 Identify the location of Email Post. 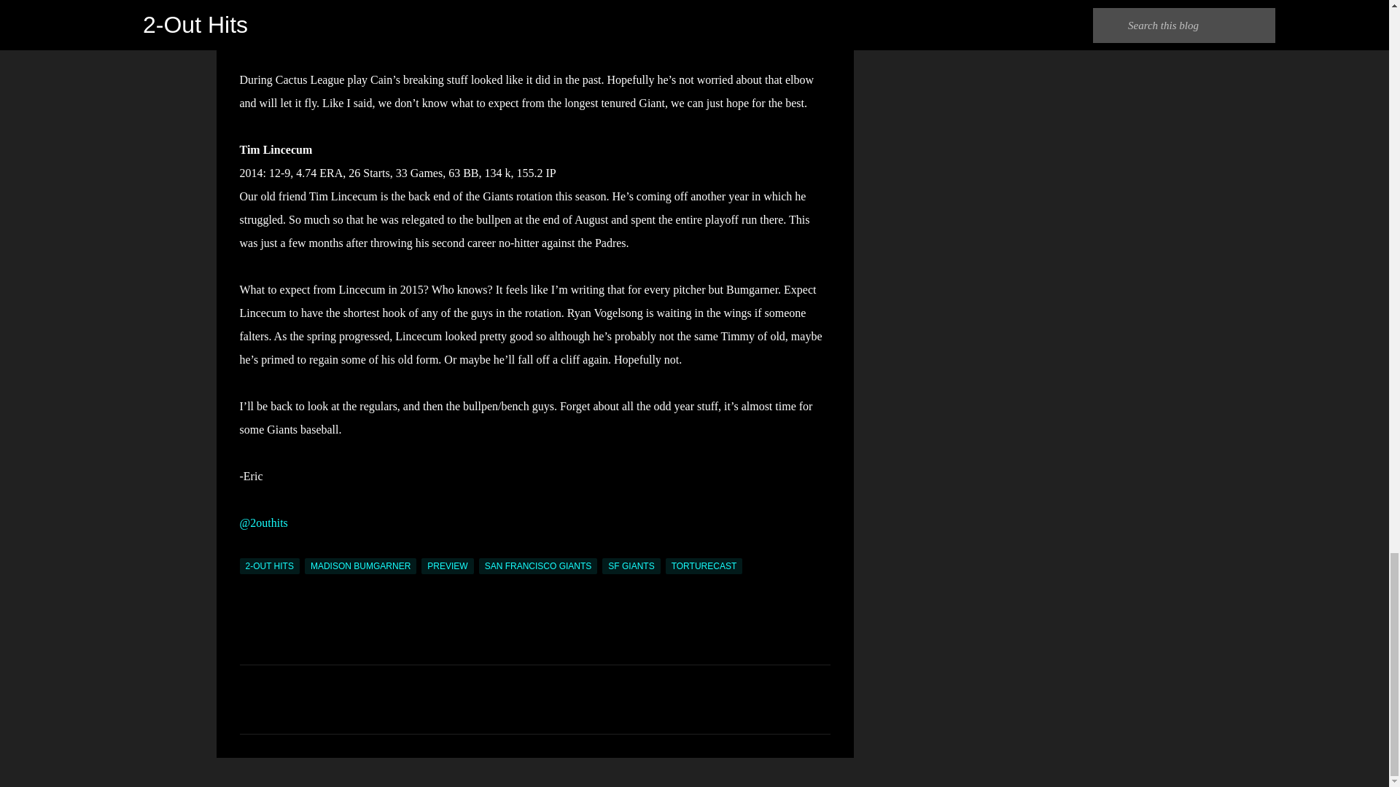
(248, 549).